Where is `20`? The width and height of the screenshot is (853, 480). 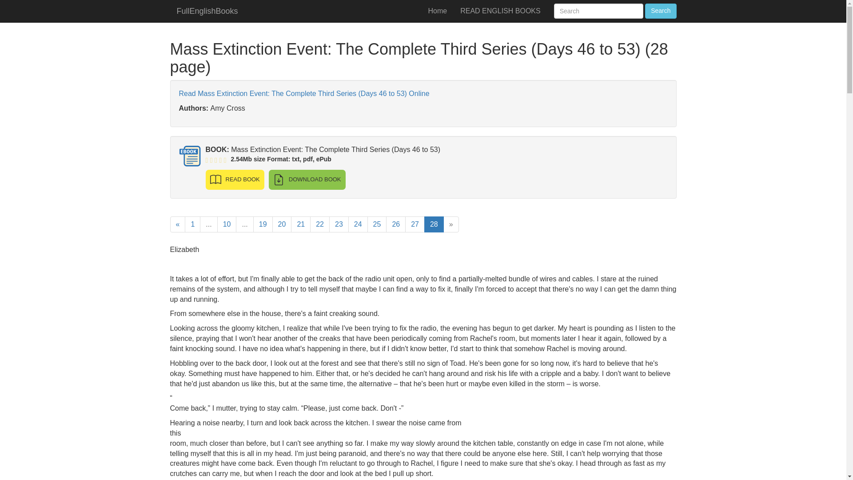
20 is located at coordinates (282, 224).